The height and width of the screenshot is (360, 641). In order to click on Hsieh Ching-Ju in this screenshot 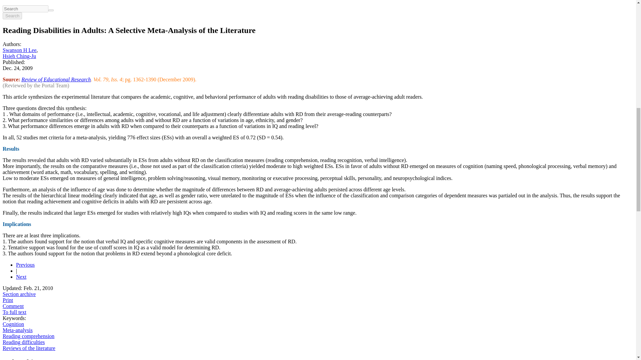, I will do `click(19, 56)`.